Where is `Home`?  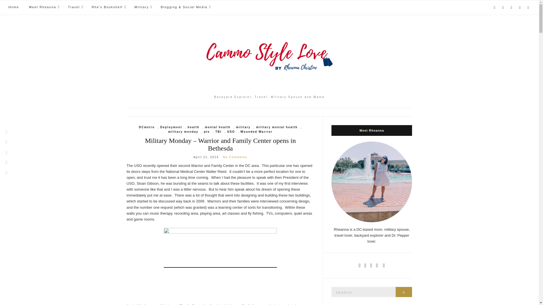 Home is located at coordinates (14, 7).